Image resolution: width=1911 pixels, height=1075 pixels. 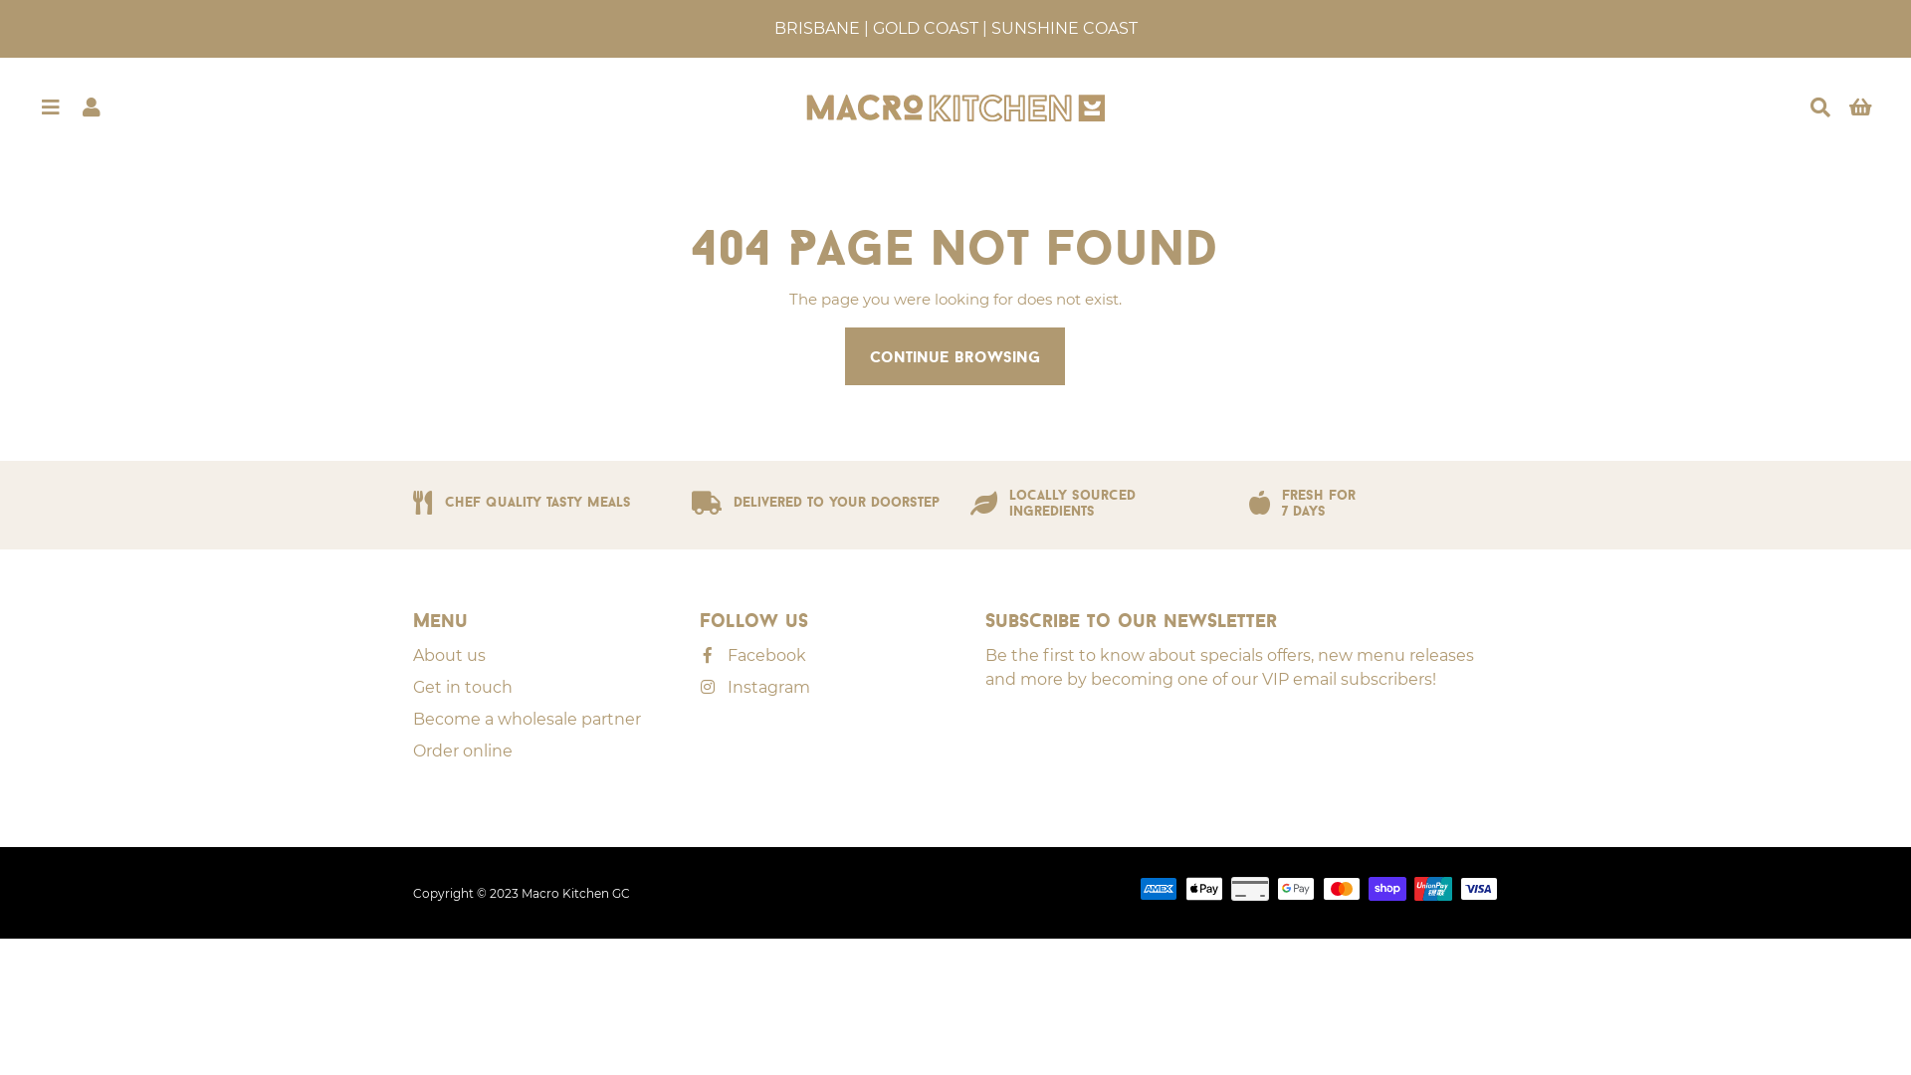 What do you see at coordinates (1819, 107) in the screenshot?
I see `Search` at bounding box center [1819, 107].